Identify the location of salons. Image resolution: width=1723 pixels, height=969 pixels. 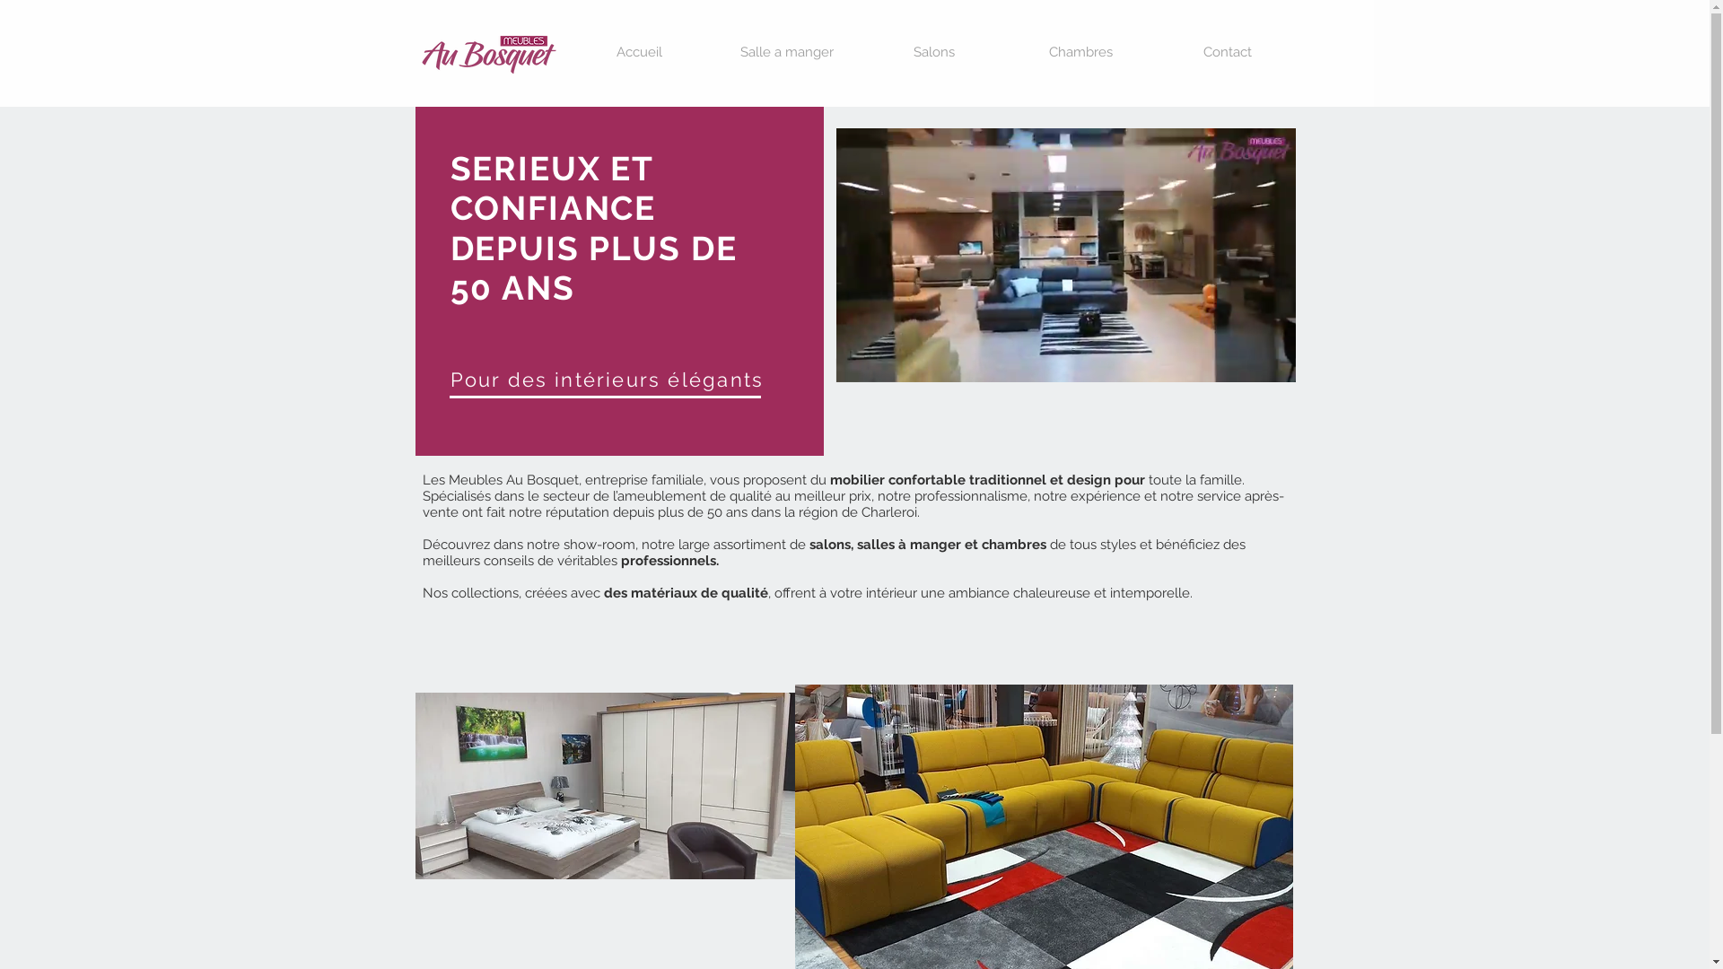
(830, 545).